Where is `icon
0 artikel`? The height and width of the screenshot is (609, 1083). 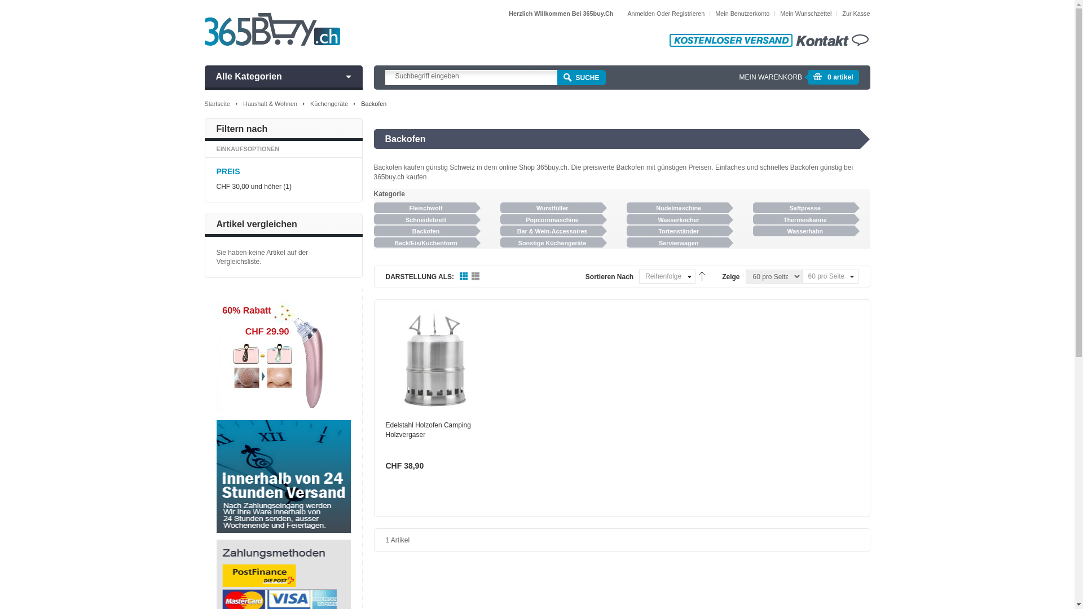 icon
0 artikel is located at coordinates (833, 80).